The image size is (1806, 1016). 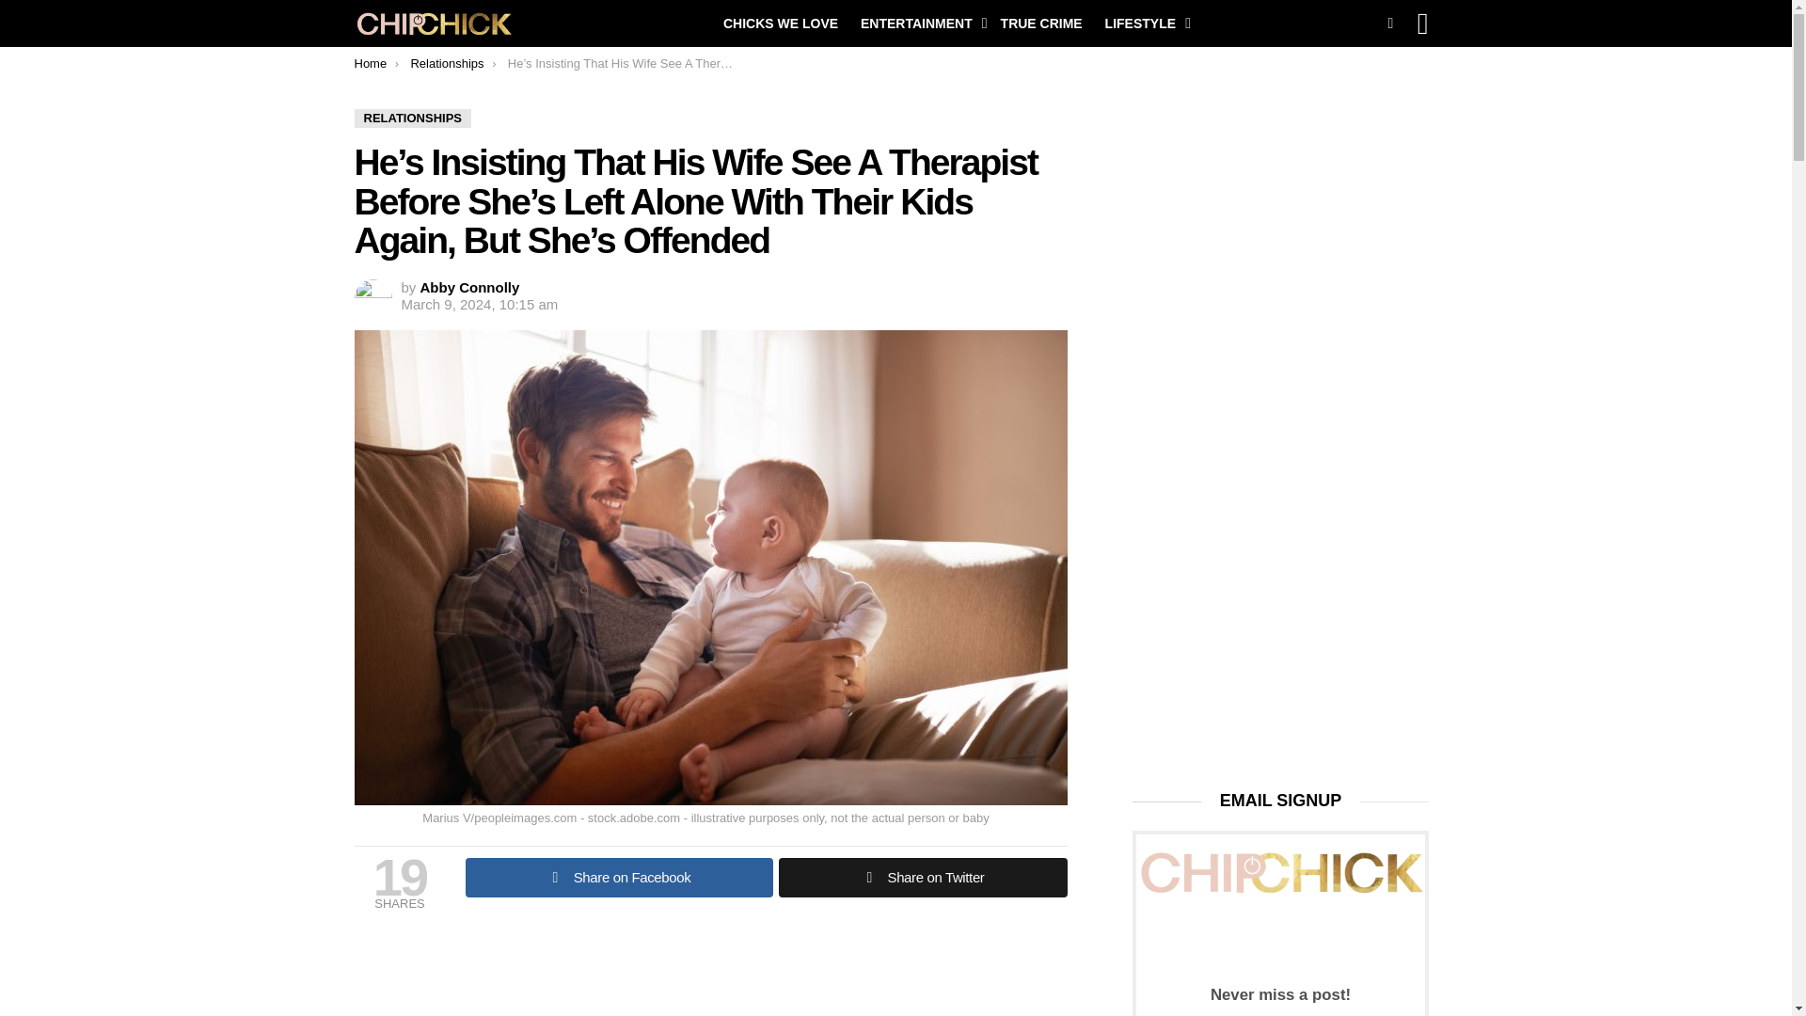 I want to click on Home, so click(x=370, y=63).